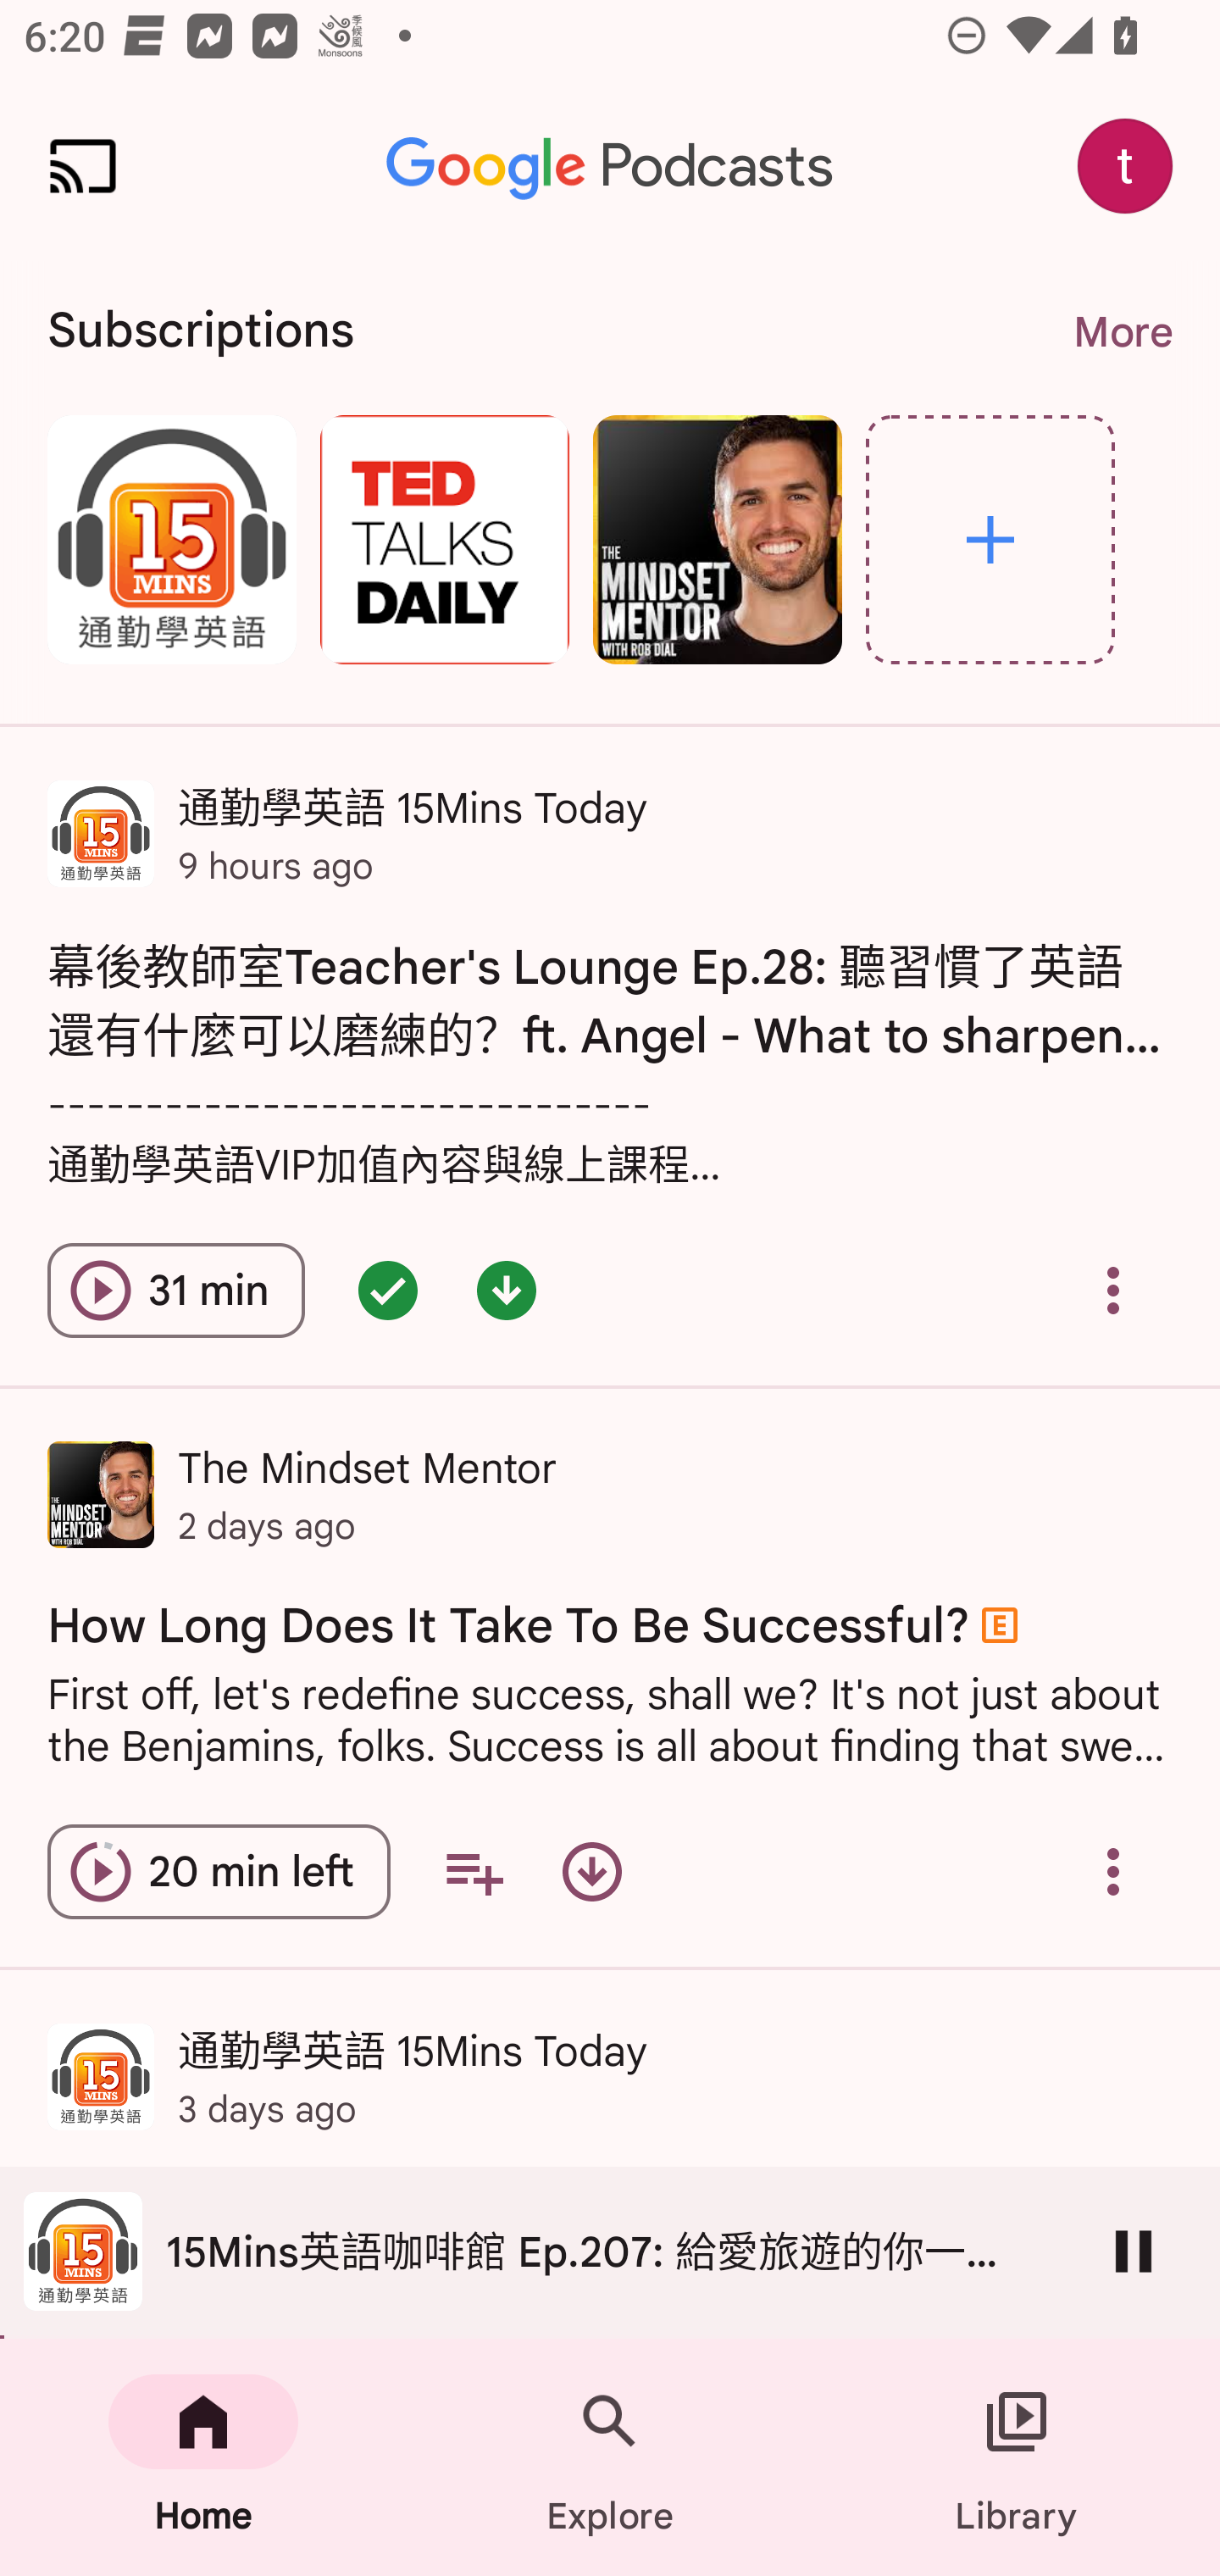 Image resolution: width=1220 pixels, height=2576 pixels. I want to click on Add to your queue, so click(474, 1871).